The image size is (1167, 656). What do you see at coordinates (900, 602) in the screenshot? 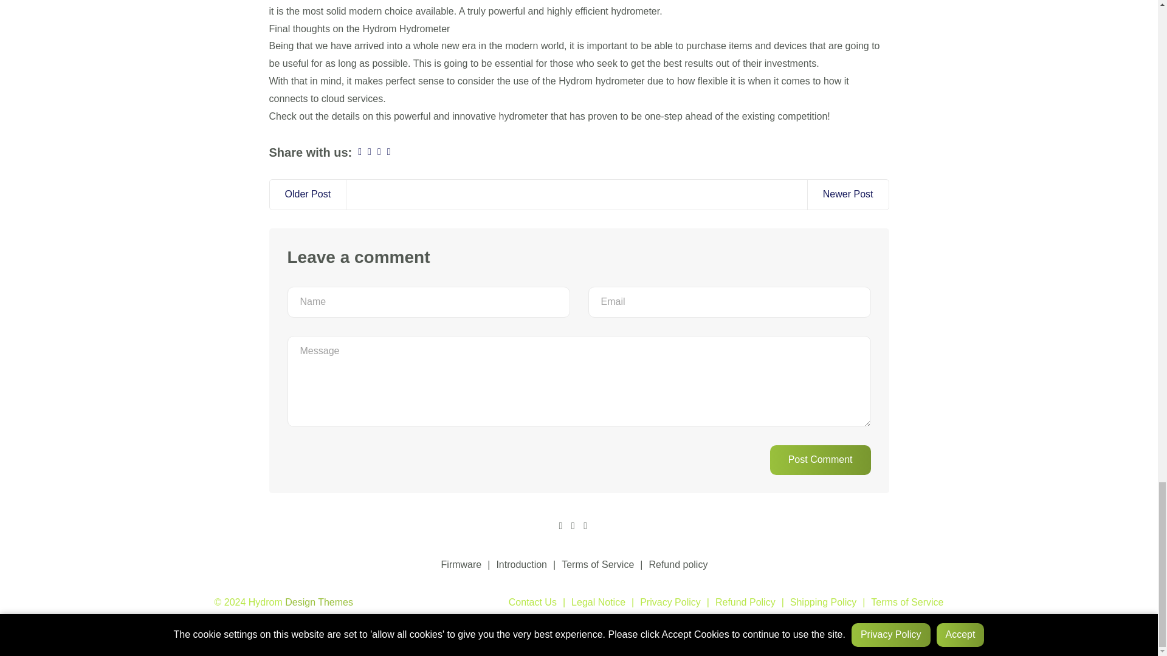
I see `Terms of Service` at bounding box center [900, 602].